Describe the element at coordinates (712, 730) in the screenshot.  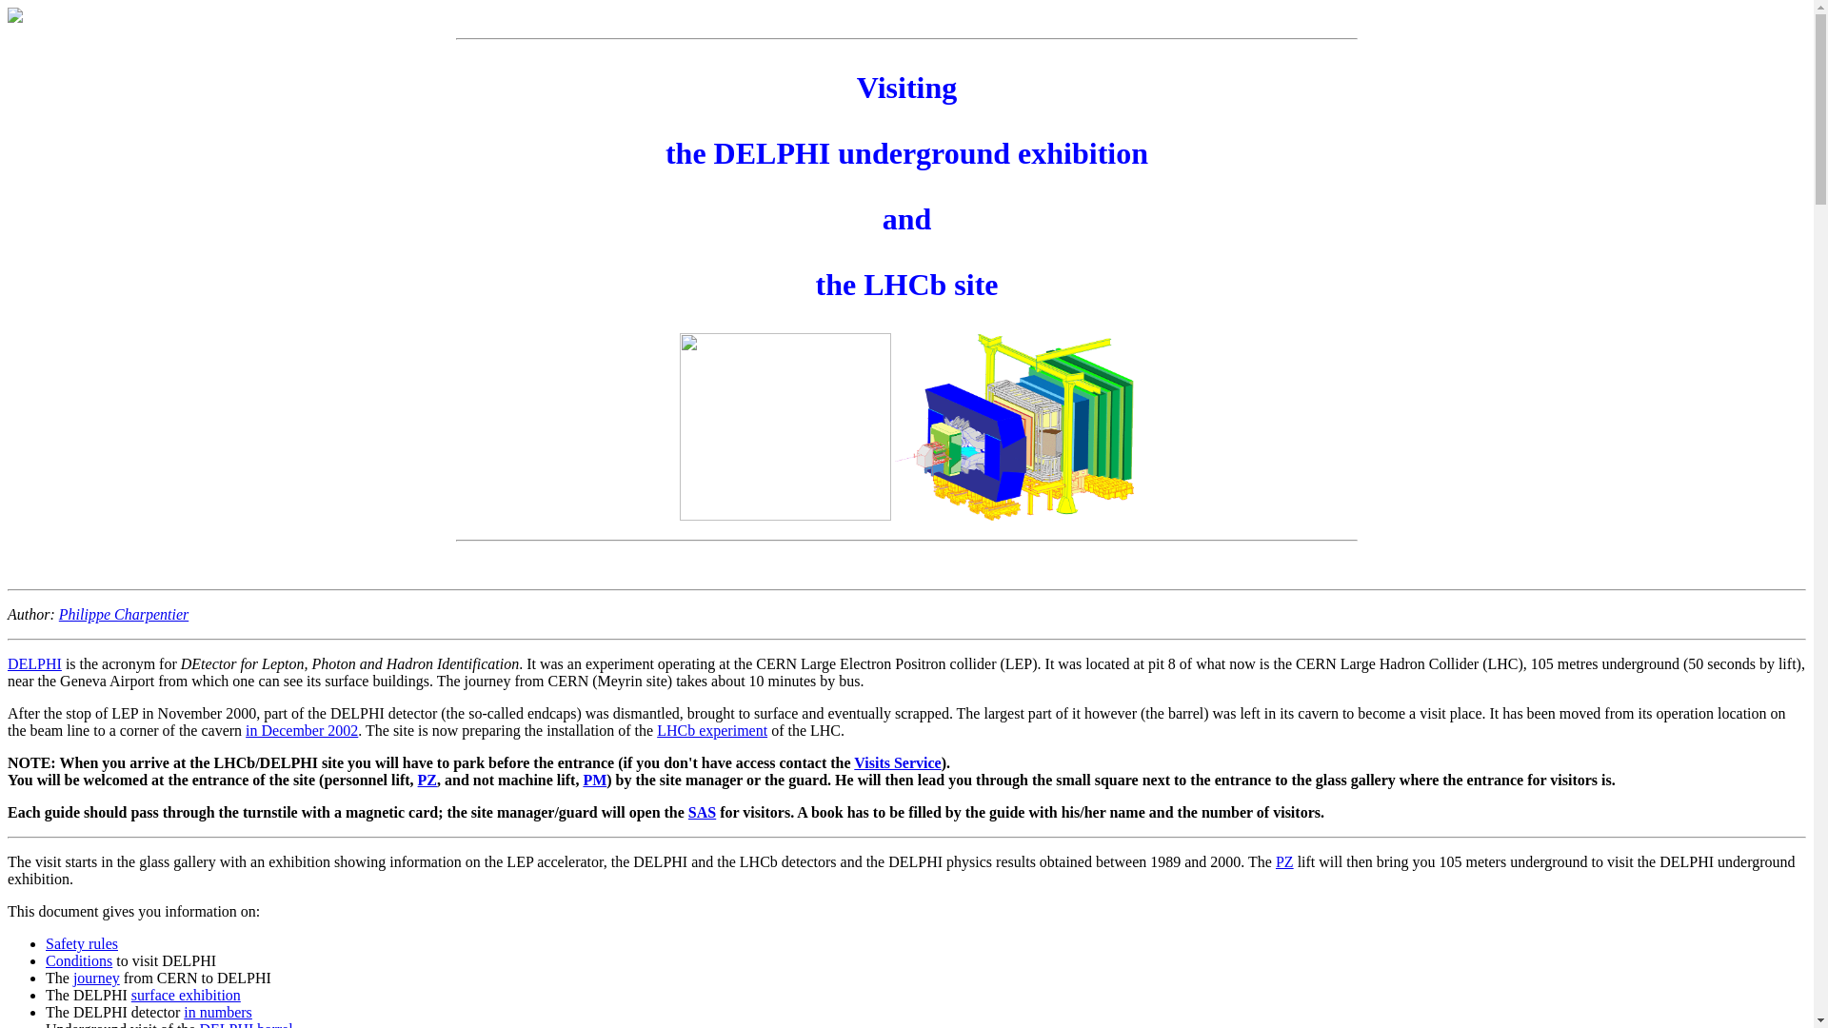
I see `LHCb experiment` at that location.